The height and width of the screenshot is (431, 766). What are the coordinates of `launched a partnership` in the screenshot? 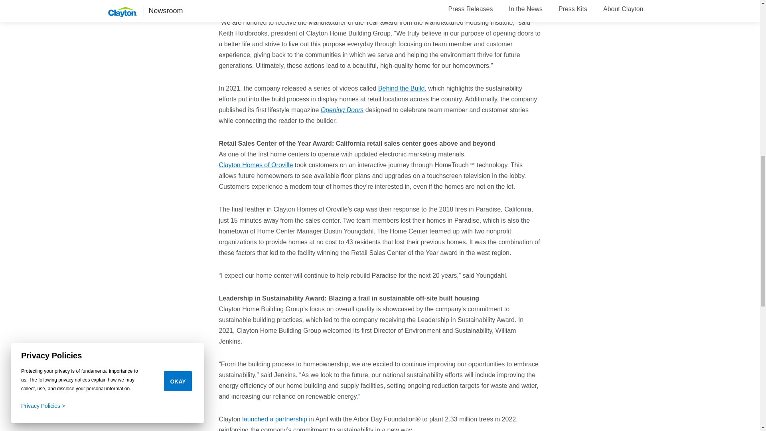 It's located at (274, 419).